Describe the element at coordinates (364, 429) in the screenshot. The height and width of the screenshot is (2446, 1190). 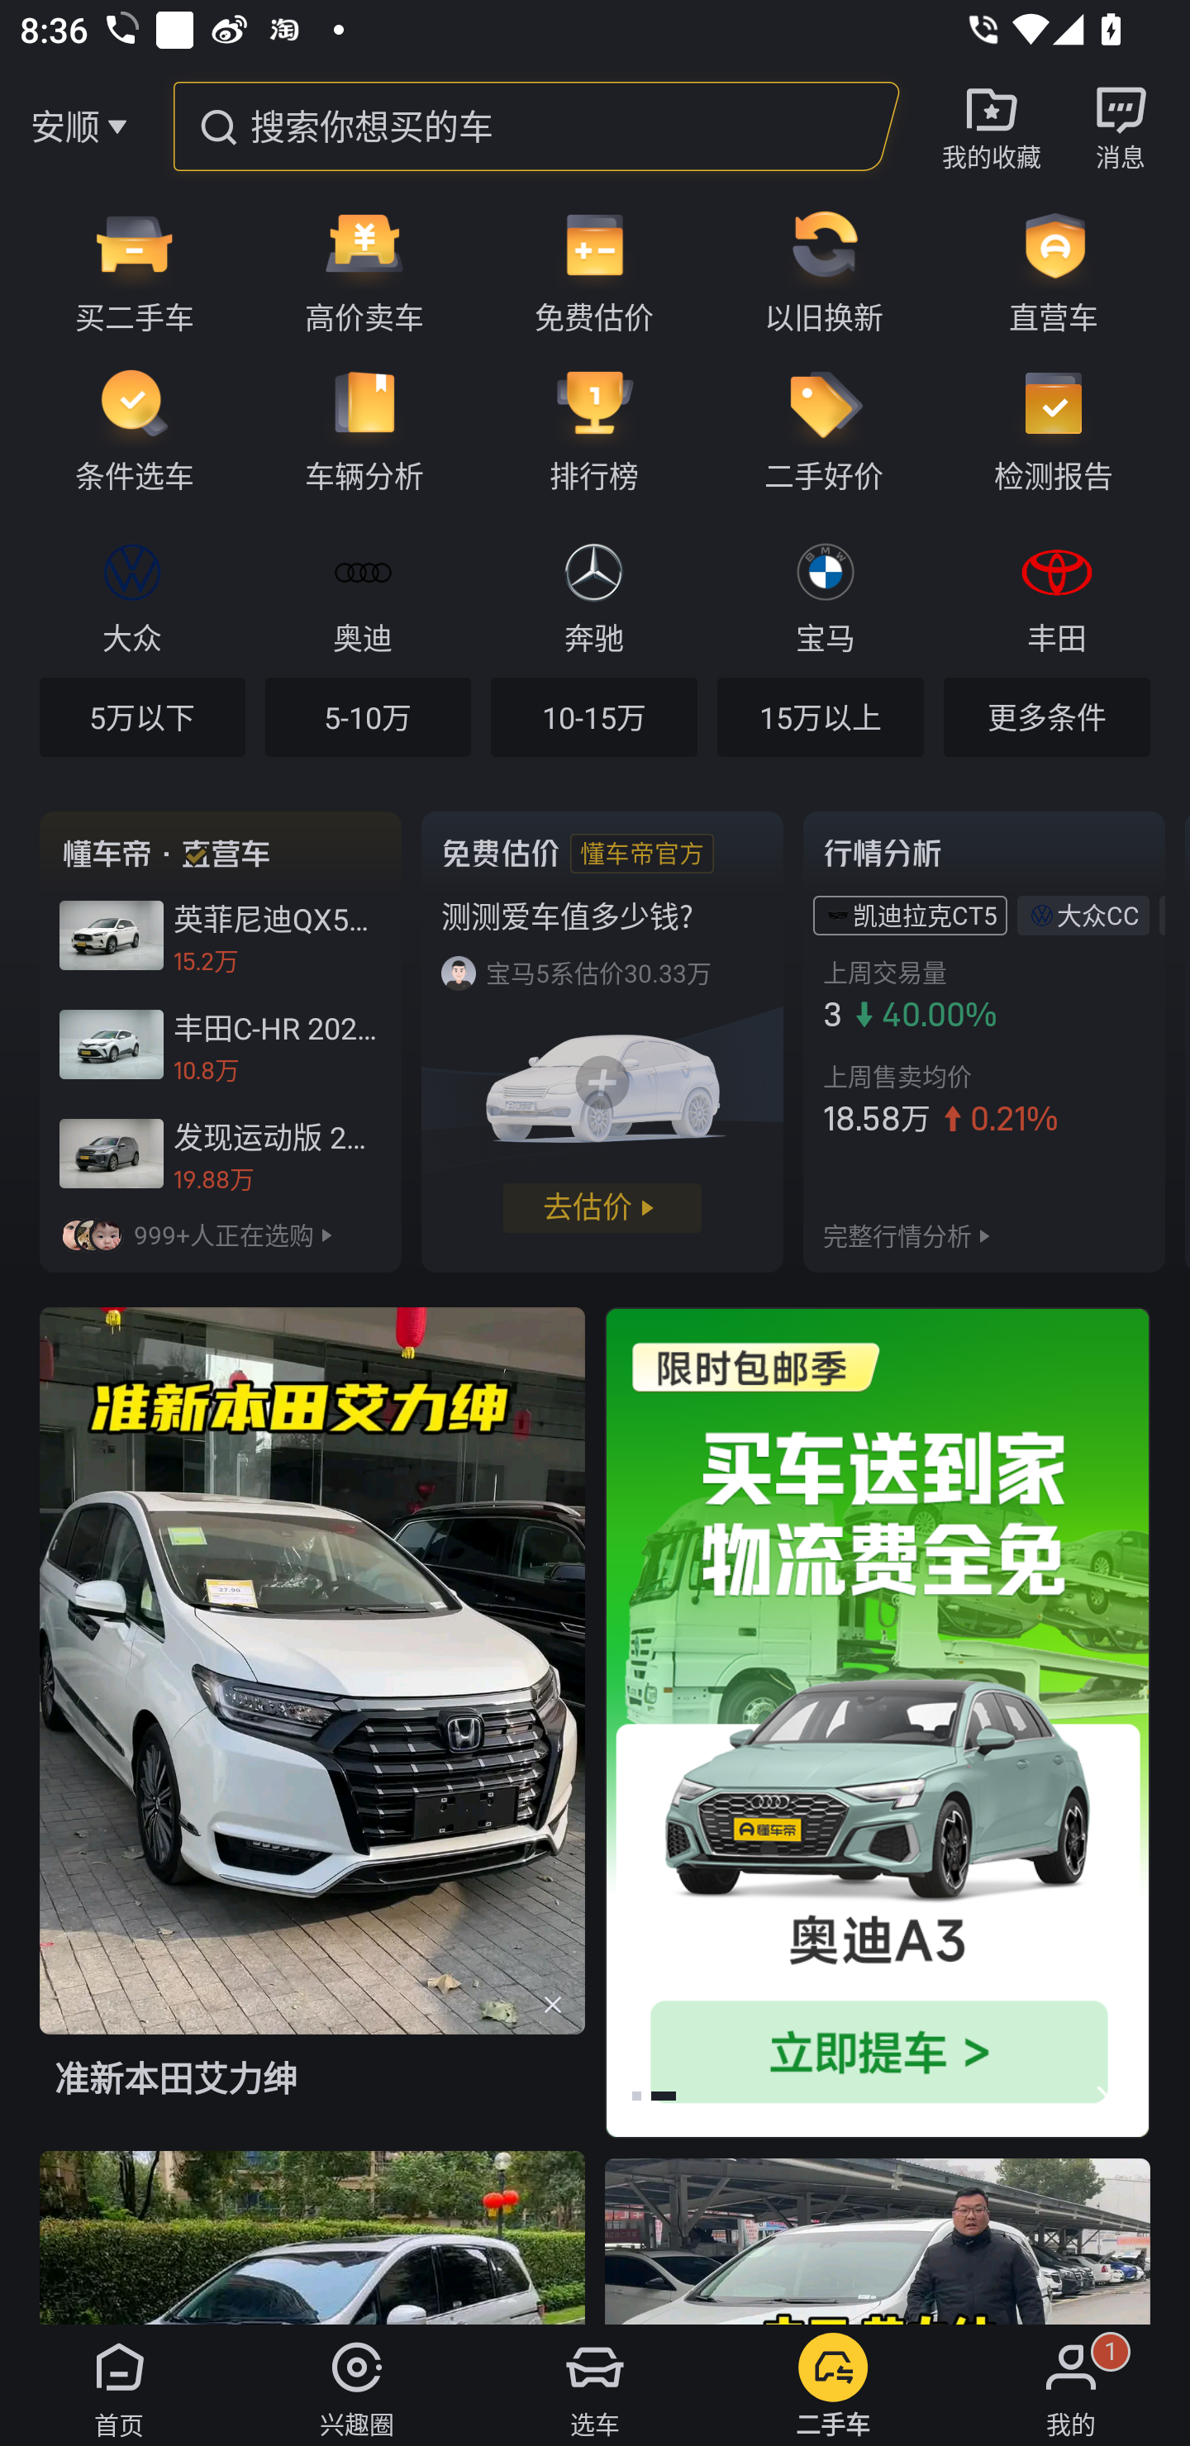
I see `车辆分析` at that location.